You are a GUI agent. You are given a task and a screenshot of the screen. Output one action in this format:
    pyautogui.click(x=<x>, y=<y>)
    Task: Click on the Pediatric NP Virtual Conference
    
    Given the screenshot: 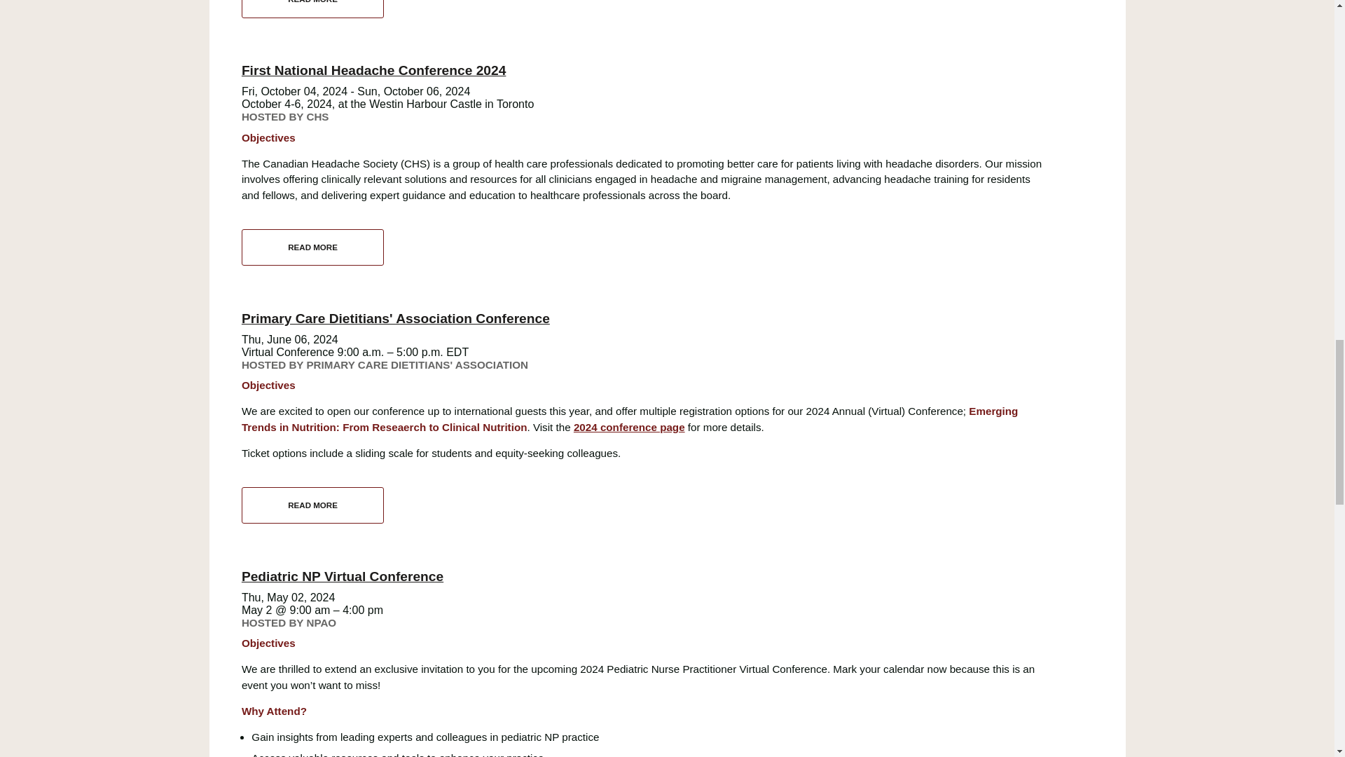 What is the action you would take?
    pyautogui.click(x=343, y=576)
    